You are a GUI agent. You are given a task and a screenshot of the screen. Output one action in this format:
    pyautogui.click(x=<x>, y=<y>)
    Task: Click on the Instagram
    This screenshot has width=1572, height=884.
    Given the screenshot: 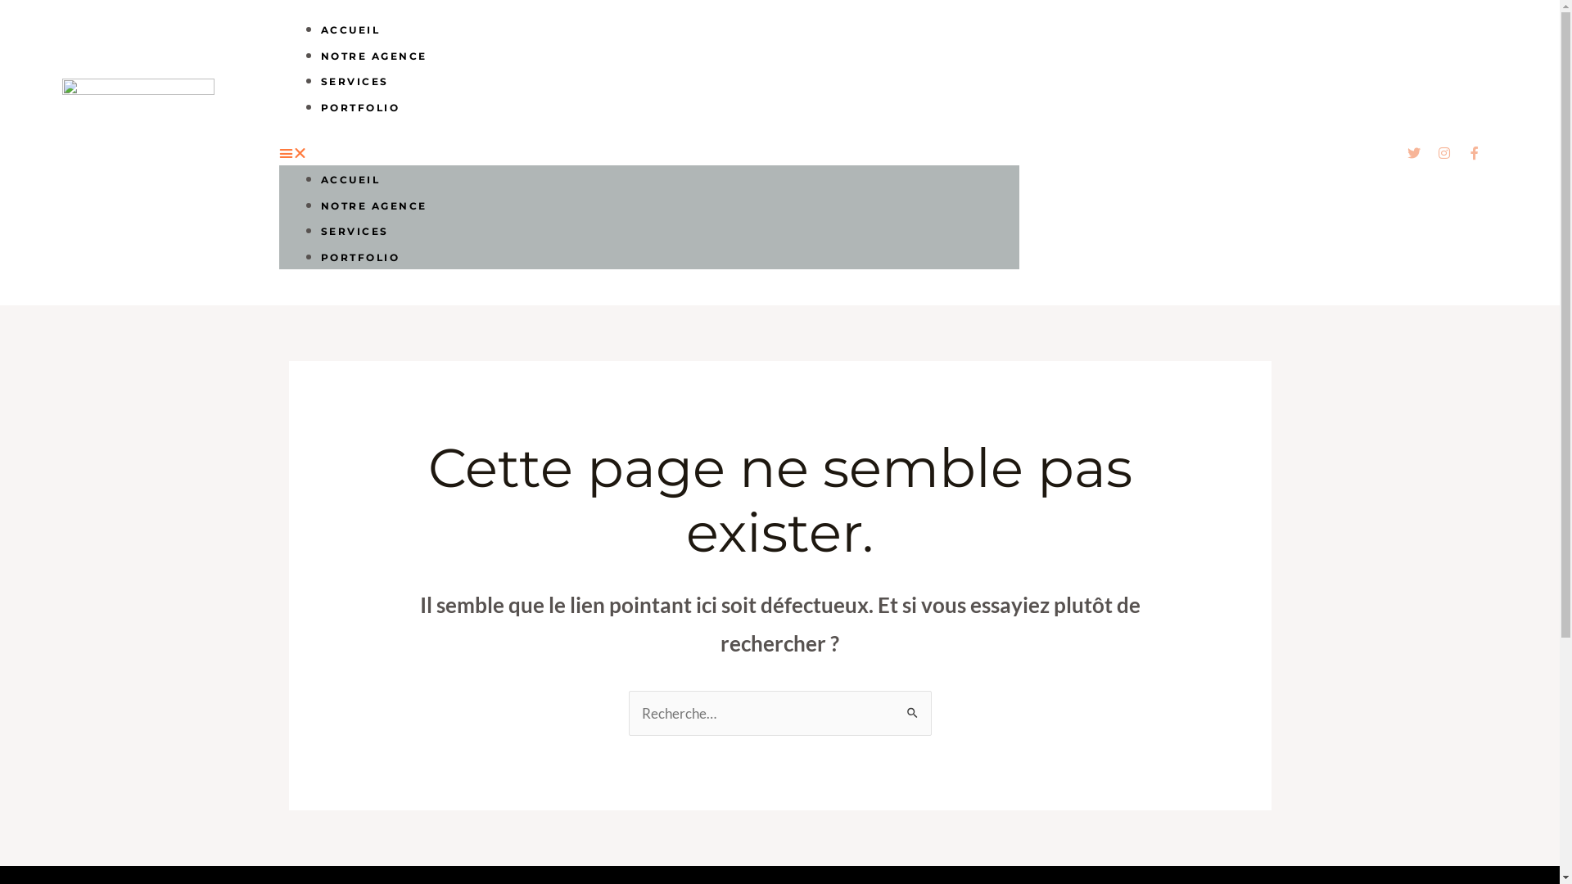 What is the action you would take?
    pyautogui.click(x=1444, y=153)
    